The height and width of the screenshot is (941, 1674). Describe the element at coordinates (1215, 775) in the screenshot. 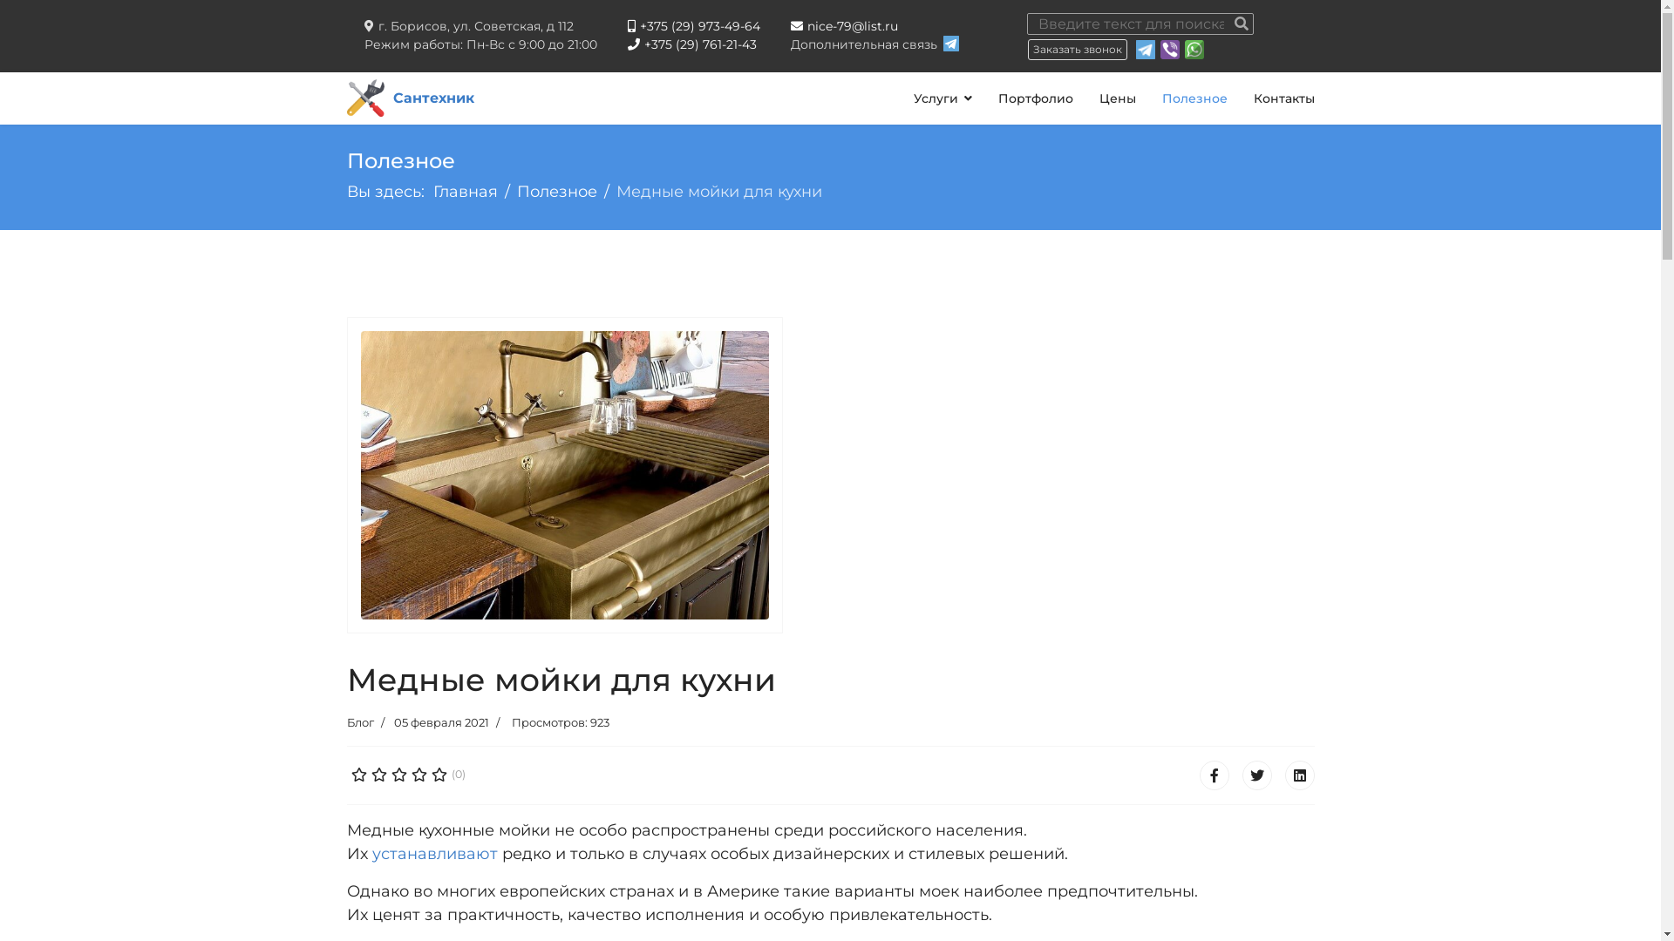

I see `Facebook` at that location.